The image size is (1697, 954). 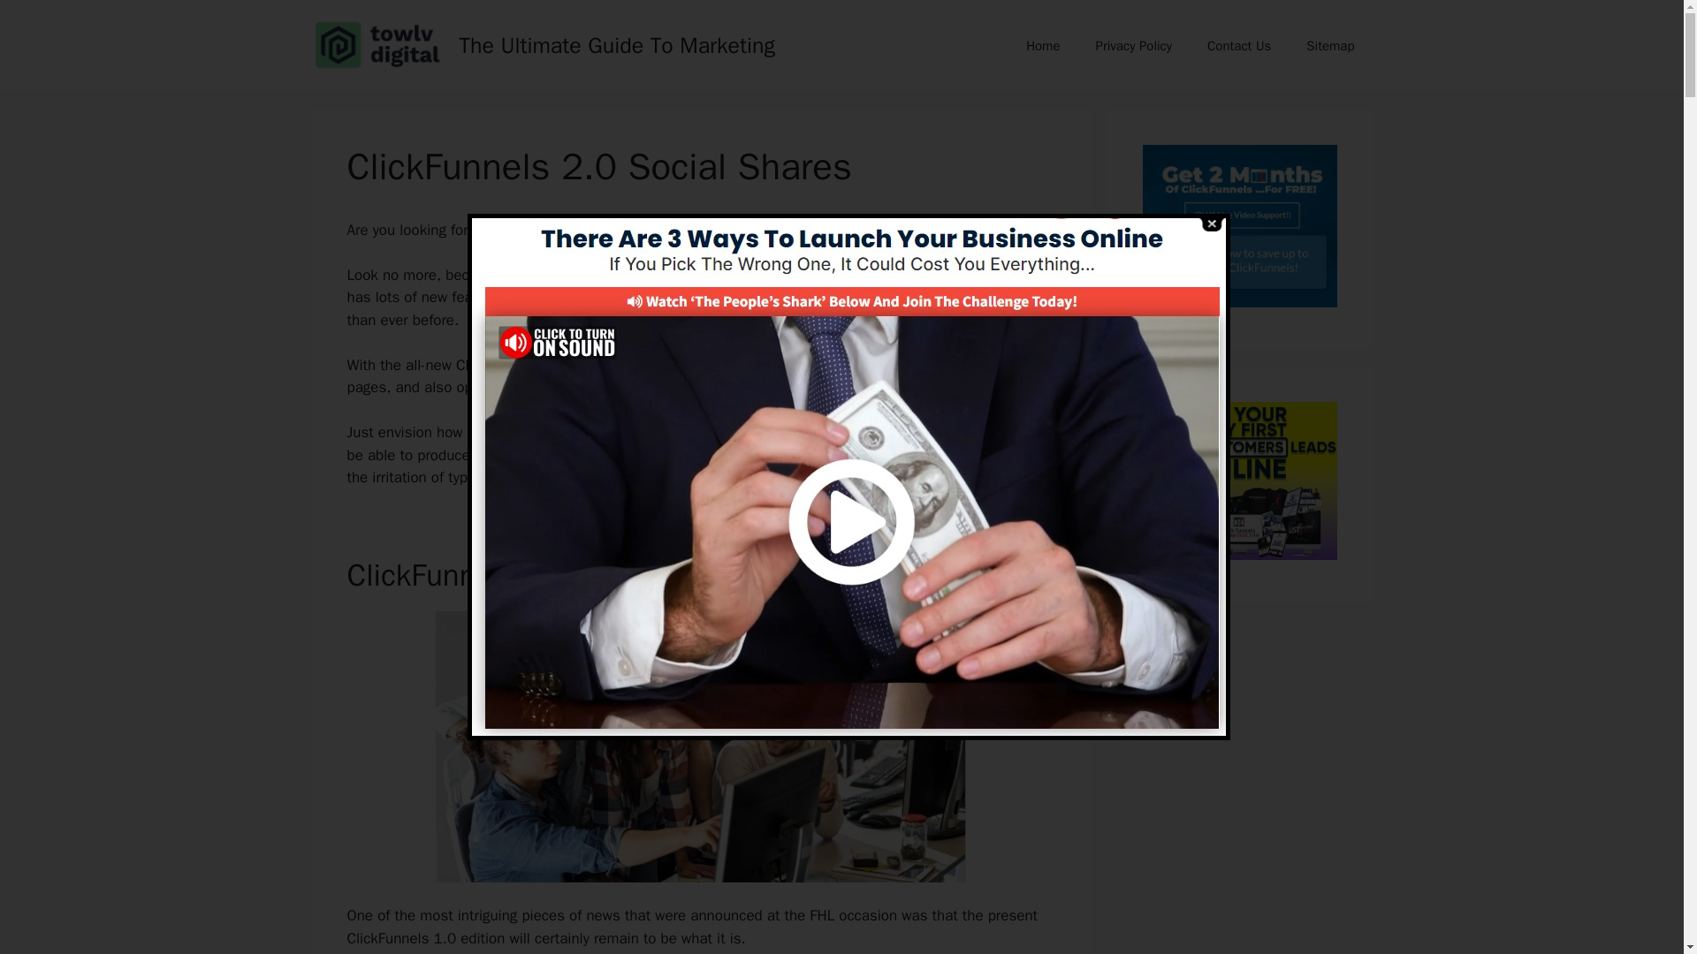 I want to click on Sitemap, so click(x=1329, y=46).